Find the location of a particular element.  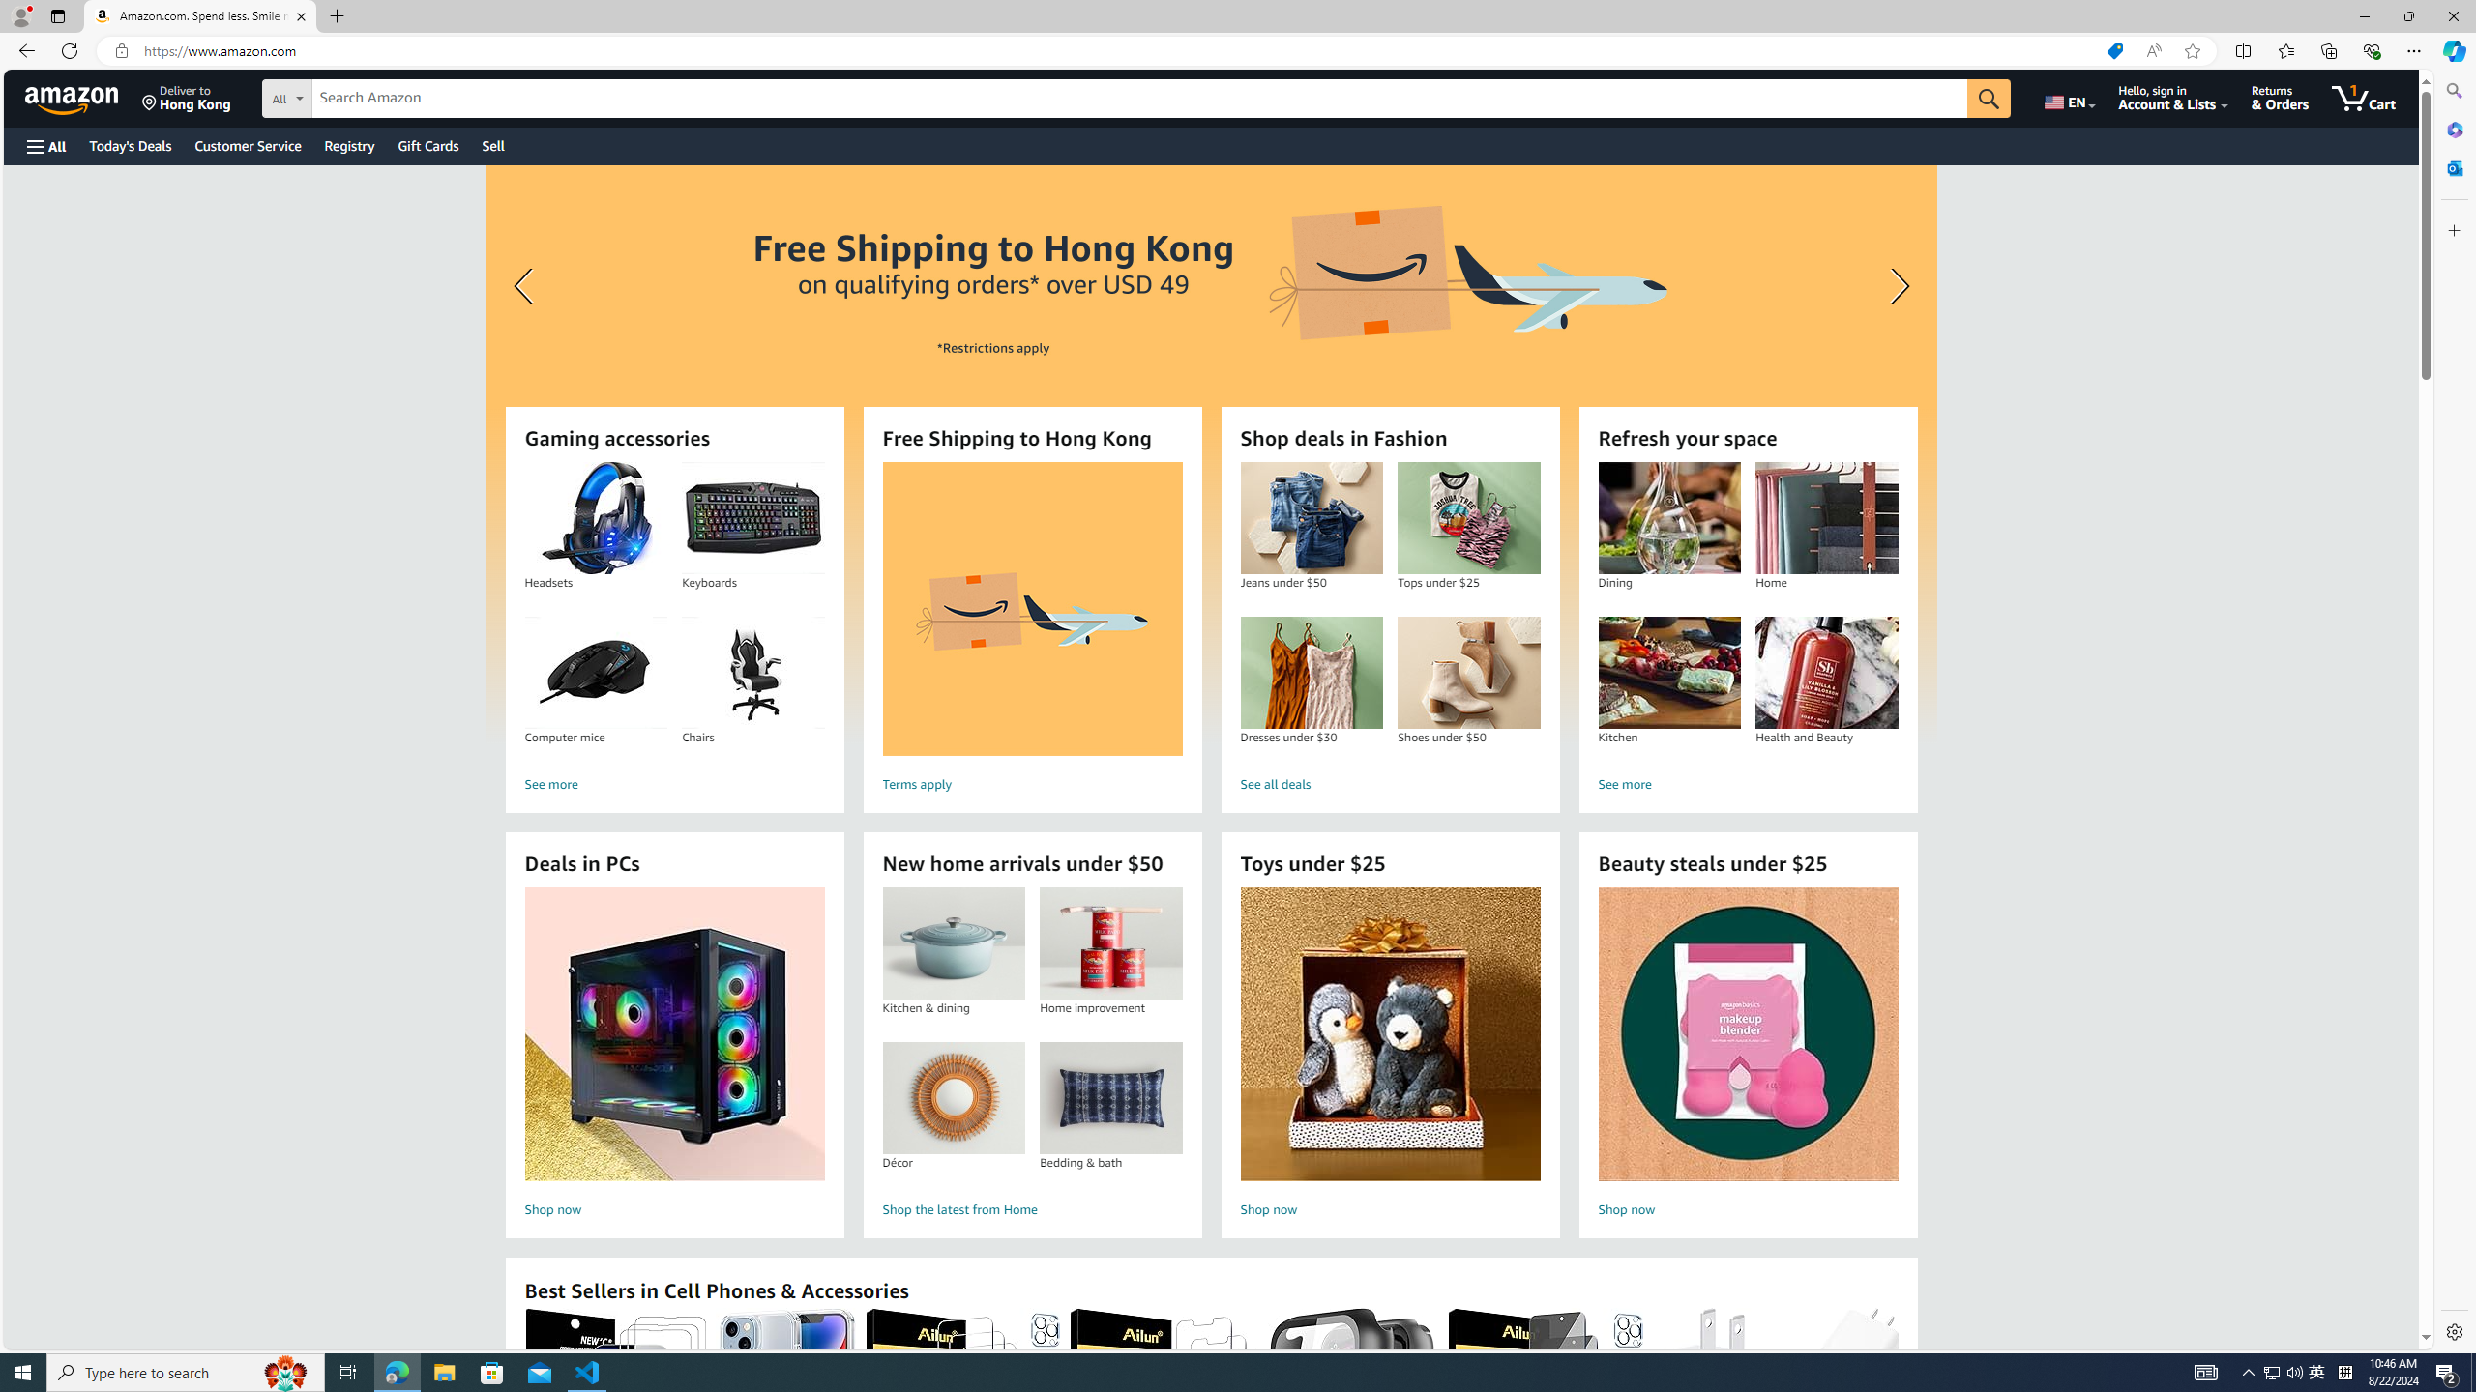

Kitchen is located at coordinates (1669, 673).